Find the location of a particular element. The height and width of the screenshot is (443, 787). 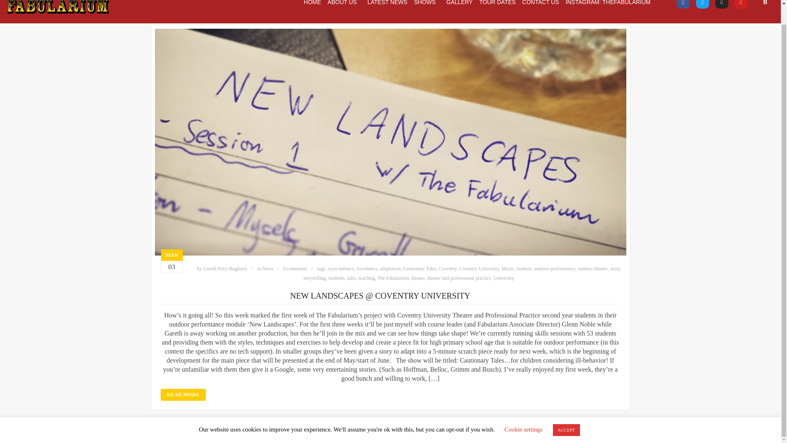

HOME is located at coordinates (312, 3).